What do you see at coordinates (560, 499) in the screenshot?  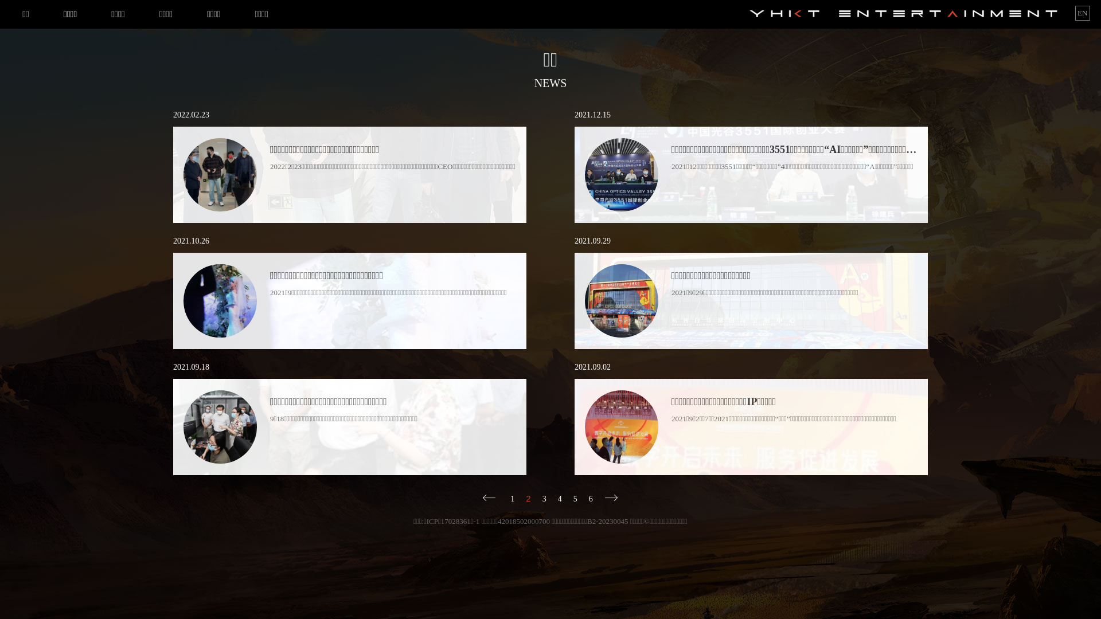 I see `4` at bounding box center [560, 499].